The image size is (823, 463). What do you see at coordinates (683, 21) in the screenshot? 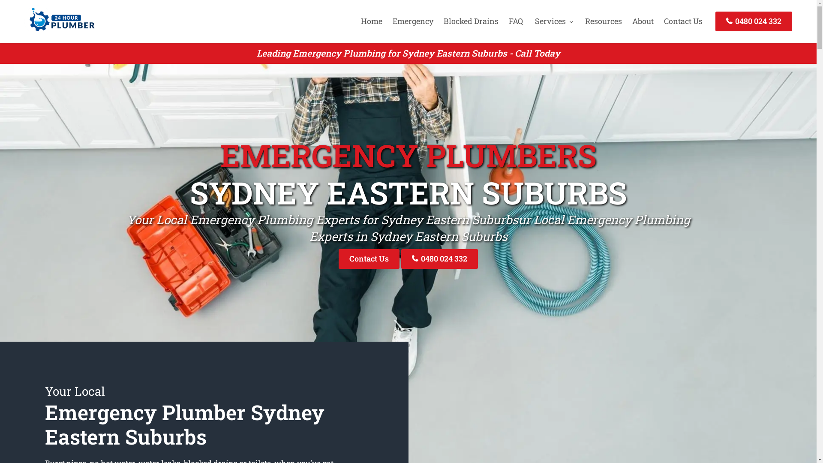
I see `Contact Us` at bounding box center [683, 21].